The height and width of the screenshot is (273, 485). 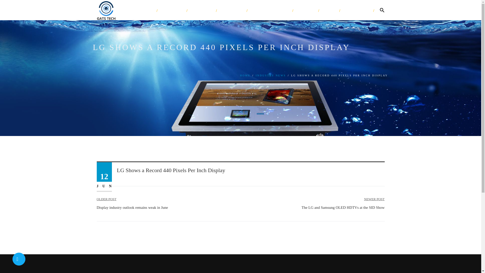 What do you see at coordinates (330, 10) in the screenshot?
I see `News` at bounding box center [330, 10].